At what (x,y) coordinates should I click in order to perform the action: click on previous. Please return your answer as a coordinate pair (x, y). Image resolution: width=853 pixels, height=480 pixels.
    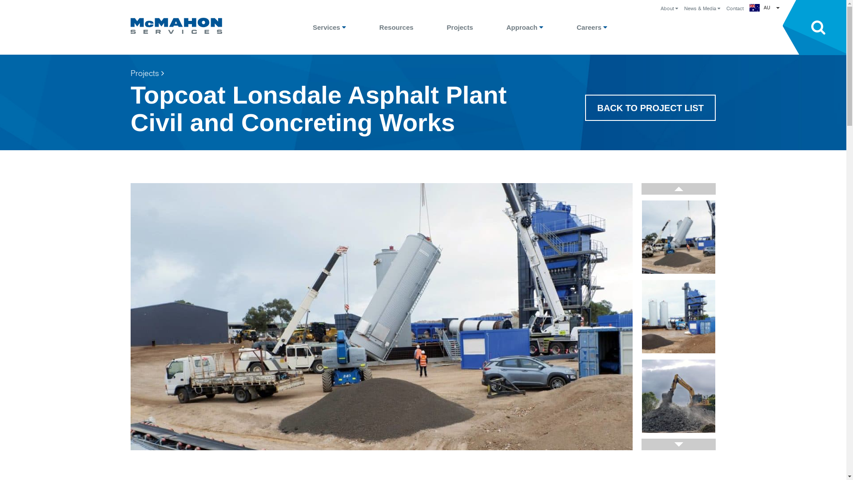
    Looking at the image, I should click on (679, 189).